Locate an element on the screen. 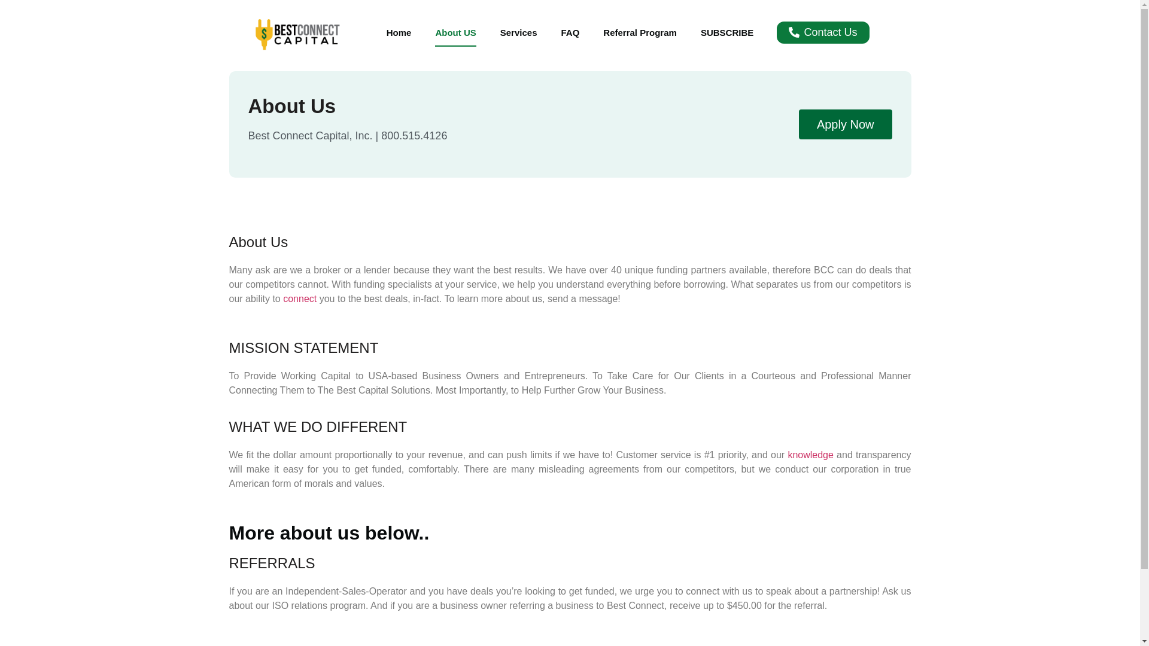 The width and height of the screenshot is (1149, 646). Home is located at coordinates (399, 32).